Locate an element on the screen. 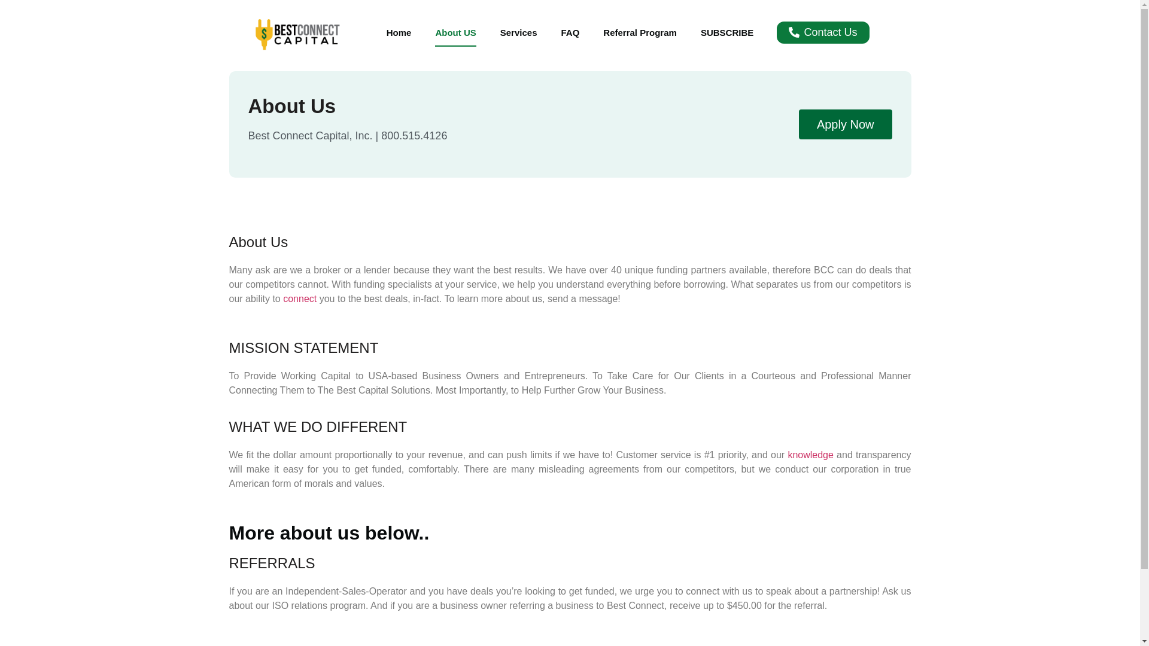 The width and height of the screenshot is (1149, 646). Home is located at coordinates (399, 32).